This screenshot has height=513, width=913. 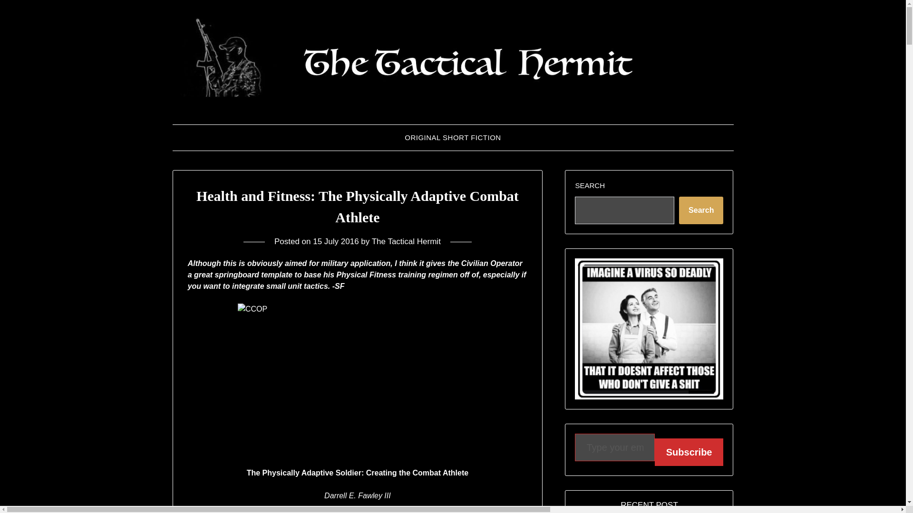 What do you see at coordinates (406, 241) in the screenshot?
I see `The Tactical Hermit` at bounding box center [406, 241].